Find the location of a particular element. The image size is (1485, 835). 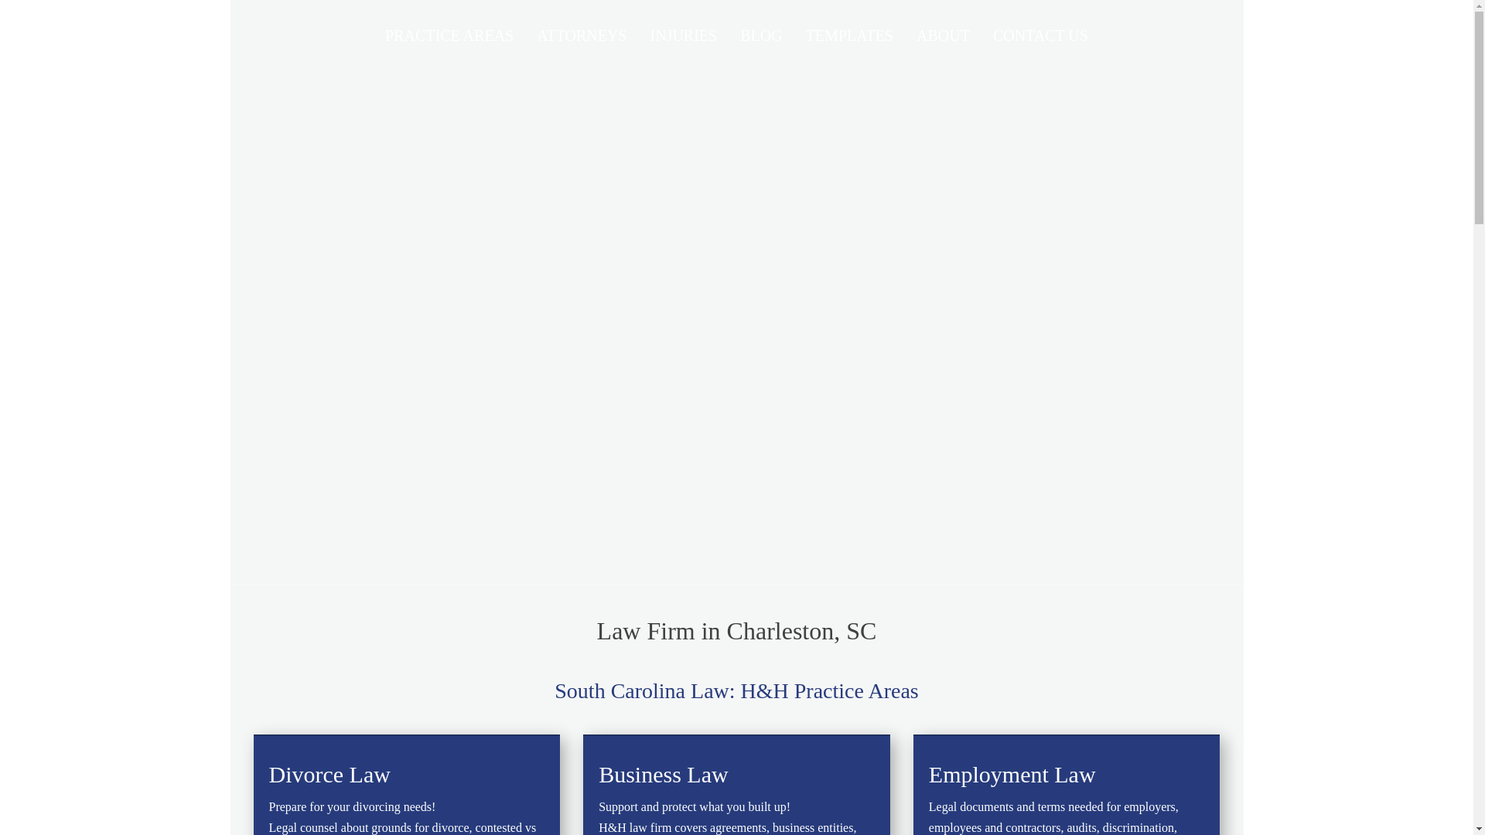

PRACTICE AREAS is located at coordinates (449, 36).